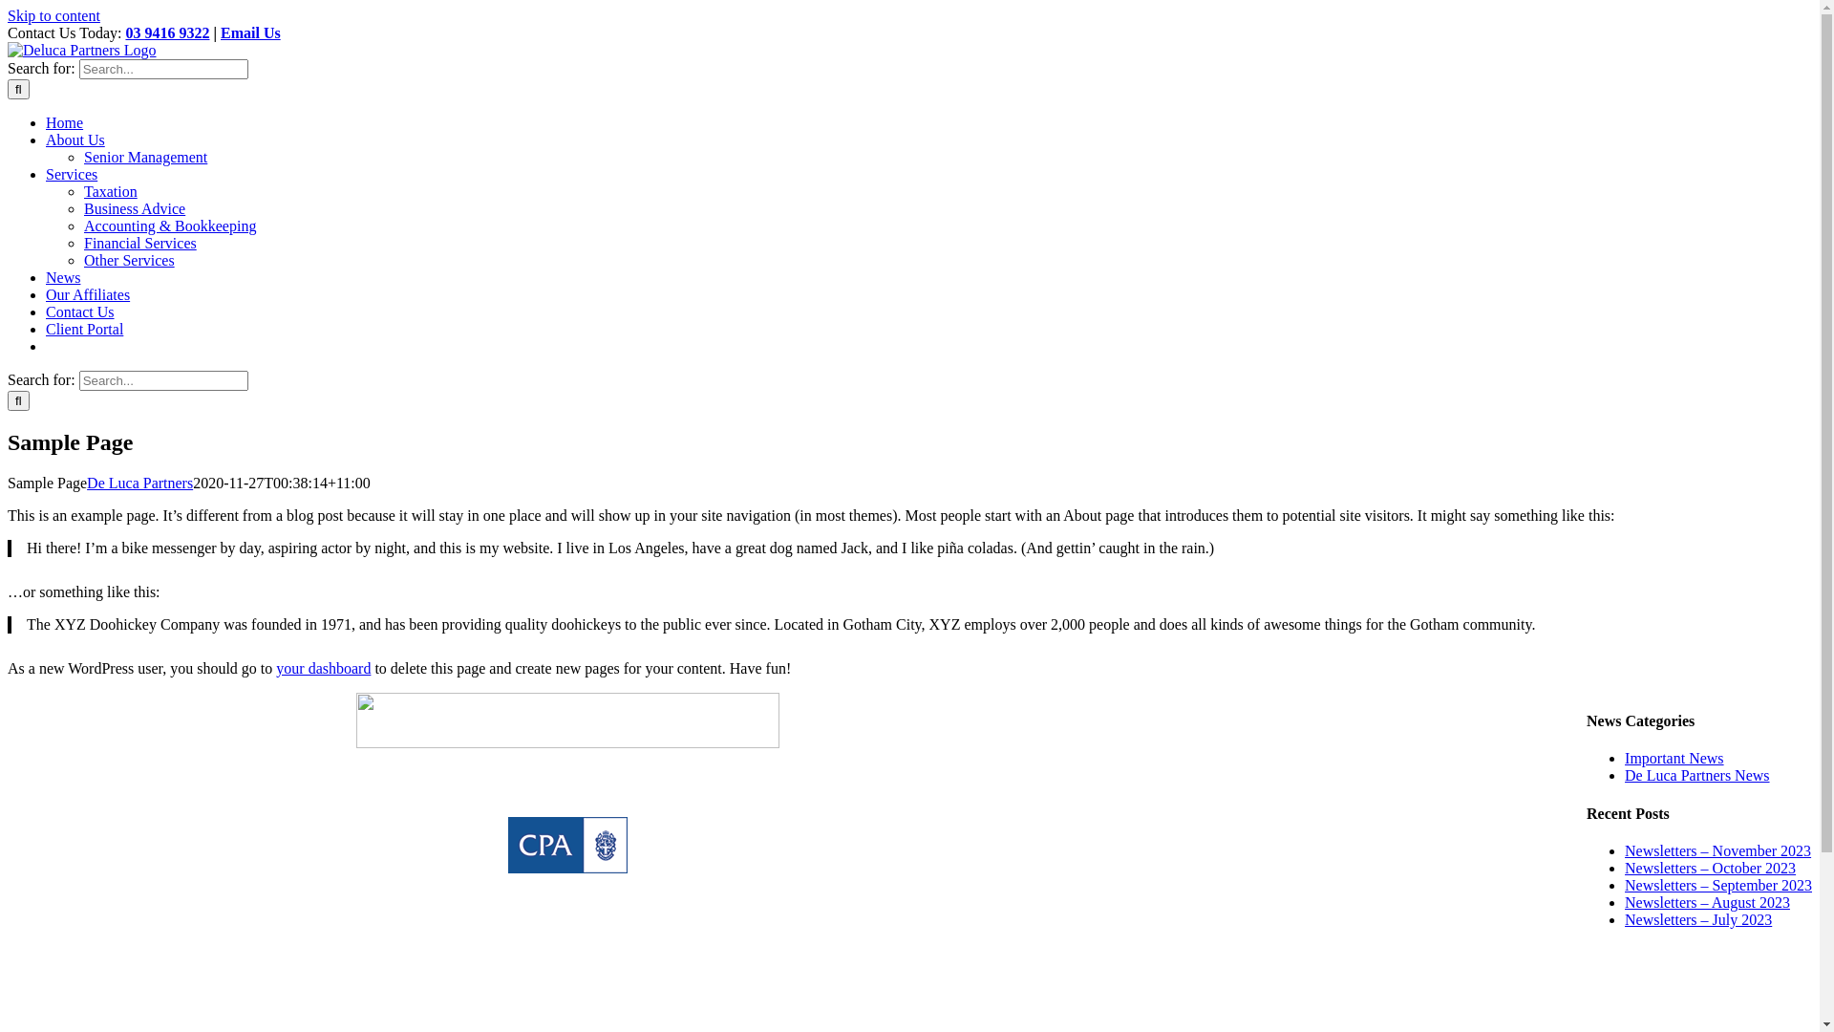 This screenshot has width=1834, height=1032. Describe the element at coordinates (167, 32) in the screenshot. I see `03 9416 9322` at that location.